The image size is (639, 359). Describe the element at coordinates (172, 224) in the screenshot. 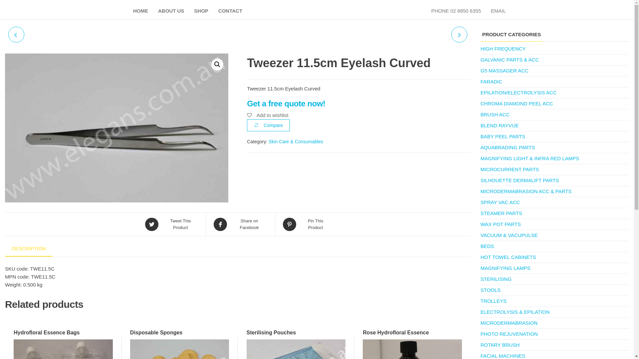

I see `Tweet This Product` at that location.